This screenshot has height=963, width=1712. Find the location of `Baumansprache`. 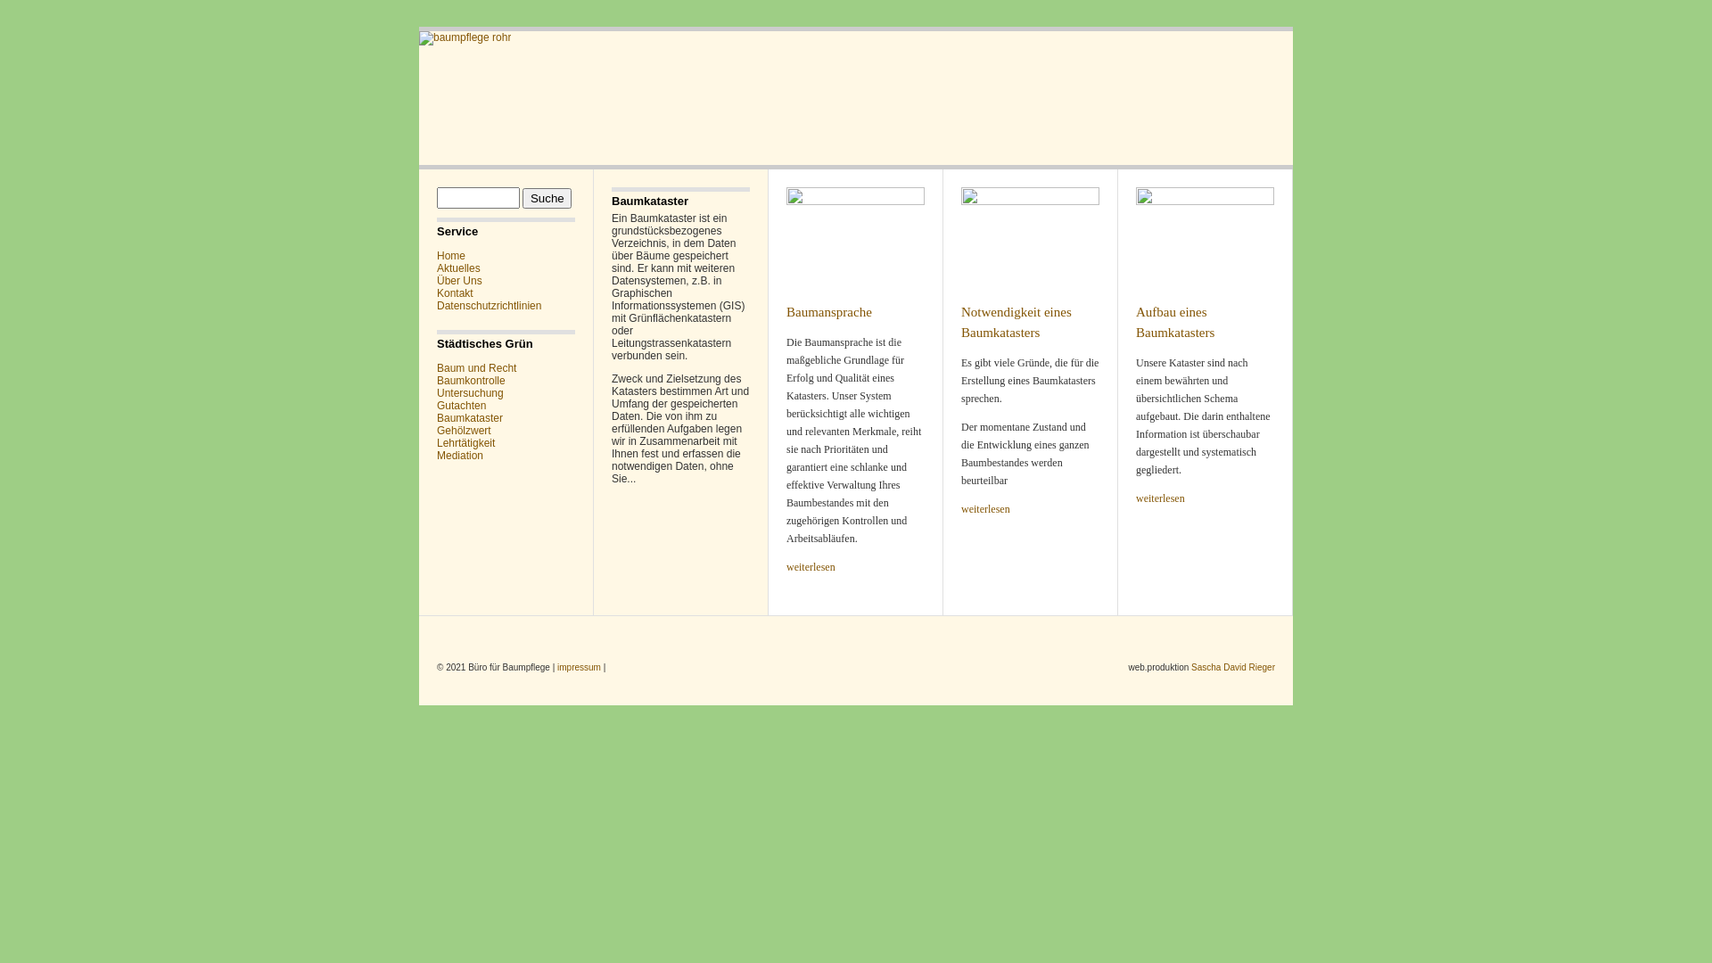

Baumansprache is located at coordinates (856, 236).